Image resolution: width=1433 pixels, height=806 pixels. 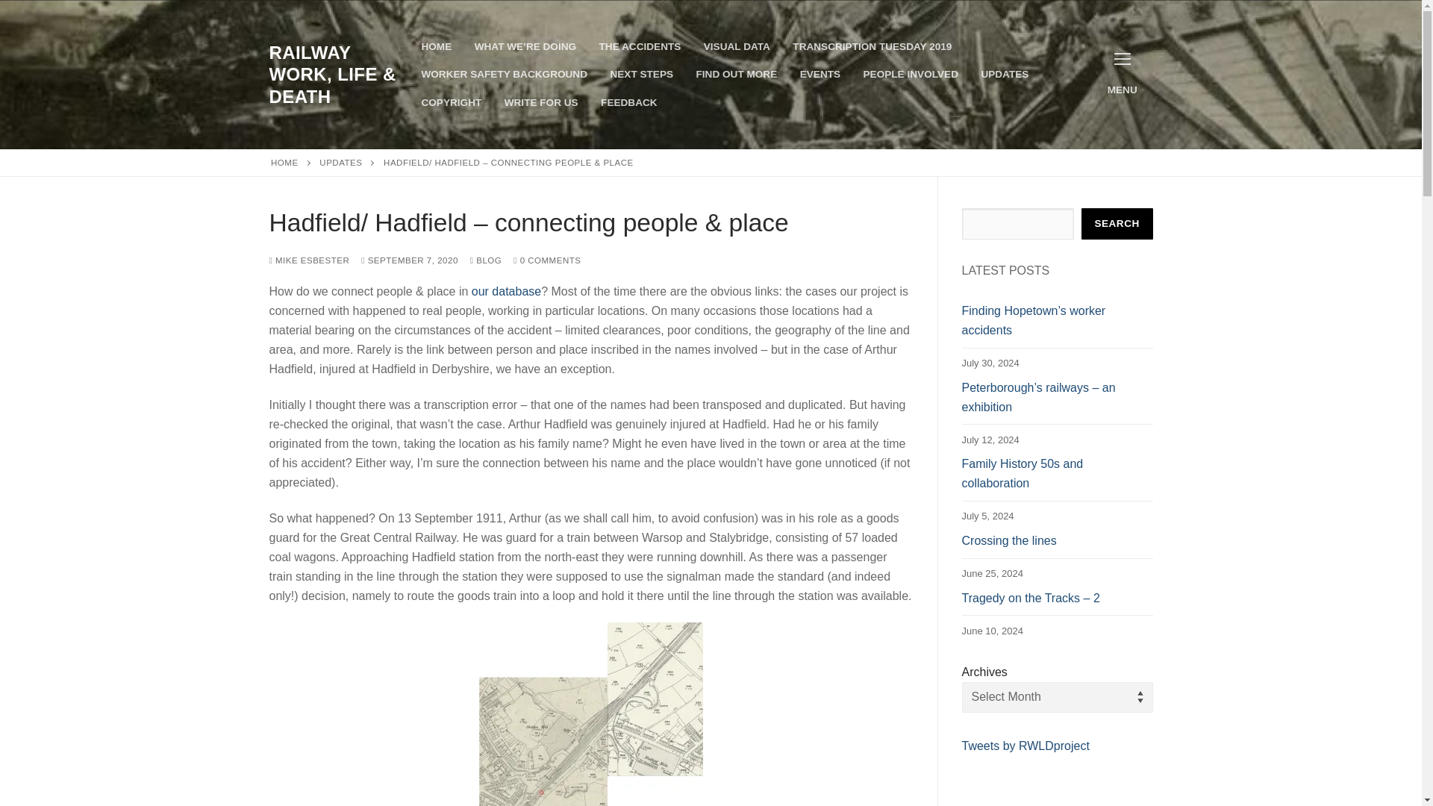 I want to click on WORKER SAFETY BACKGROUND, so click(x=505, y=75).